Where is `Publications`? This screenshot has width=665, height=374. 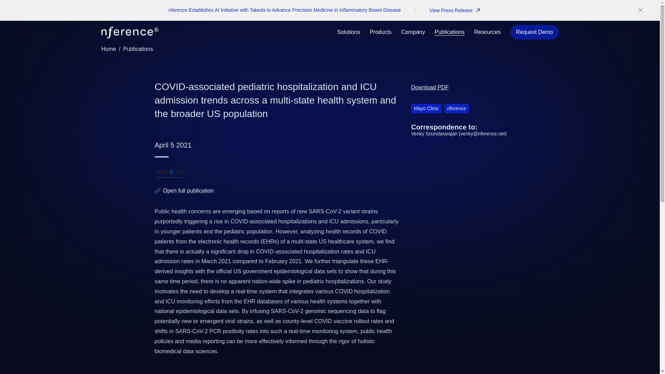 Publications is located at coordinates (138, 49).